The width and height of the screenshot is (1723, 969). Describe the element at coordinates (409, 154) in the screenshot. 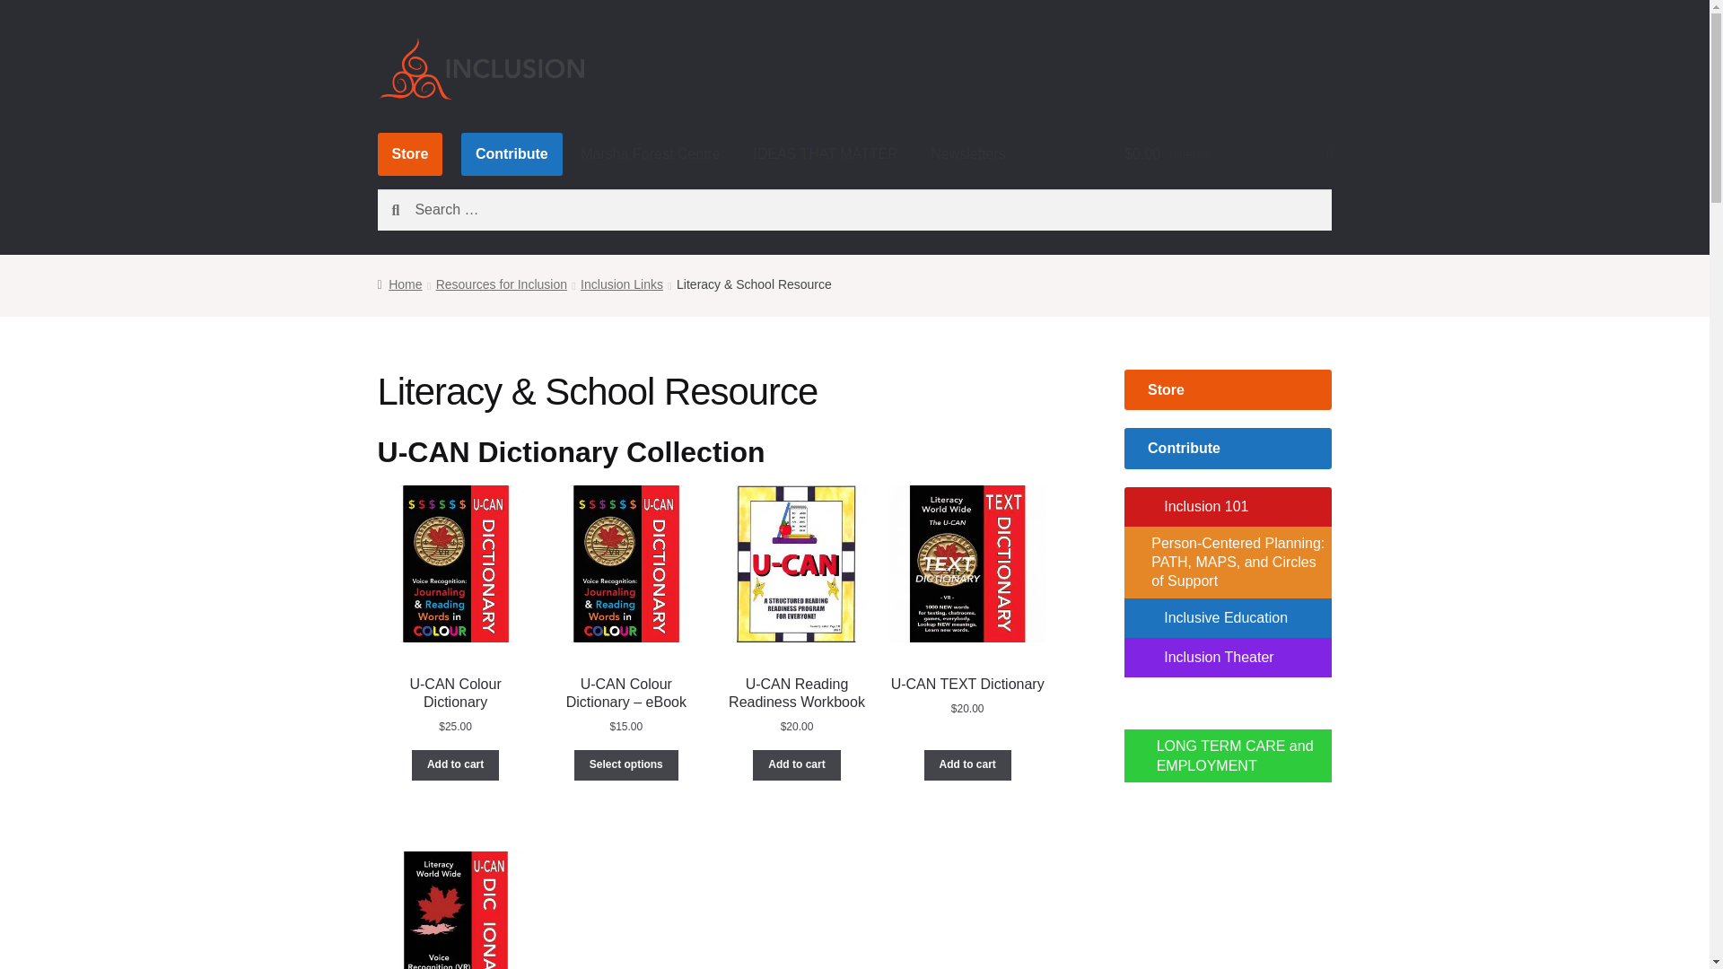

I see `Store` at that location.